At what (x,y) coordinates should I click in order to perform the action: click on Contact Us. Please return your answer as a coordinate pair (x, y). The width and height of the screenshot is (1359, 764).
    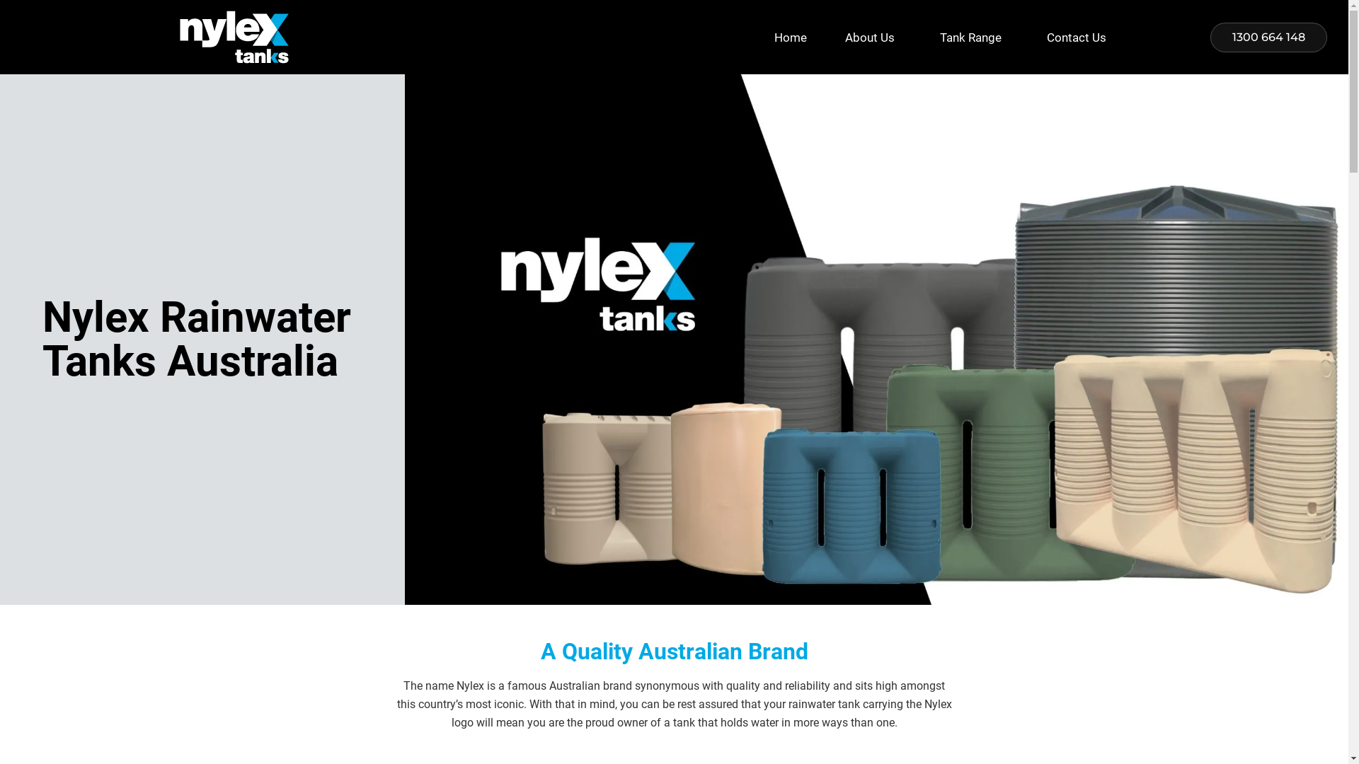
    Looking at the image, I should click on (1080, 37).